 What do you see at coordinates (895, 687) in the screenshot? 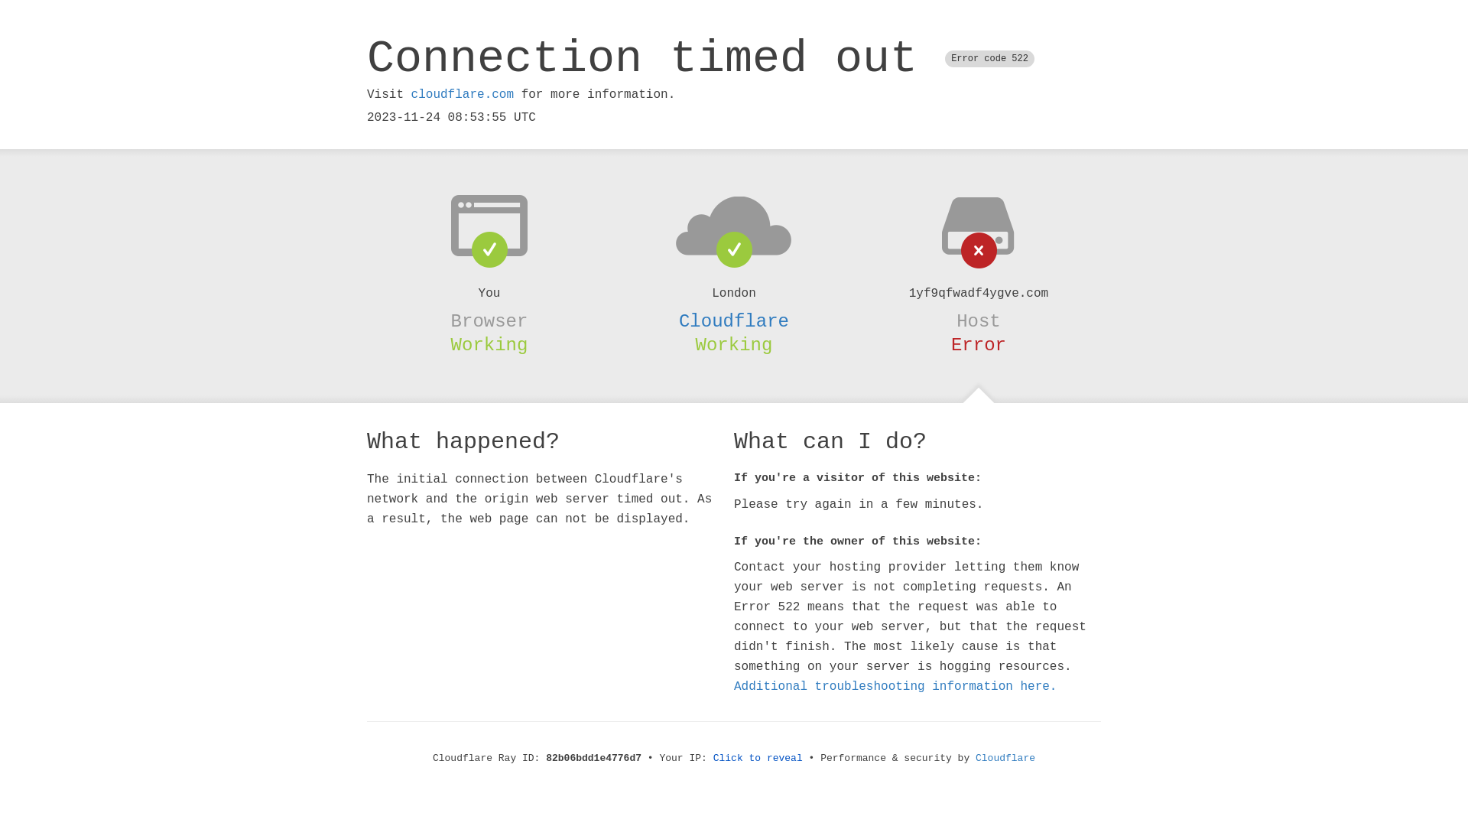
I see `Additional troubleshooting information here.` at bounding box center [895, 687].